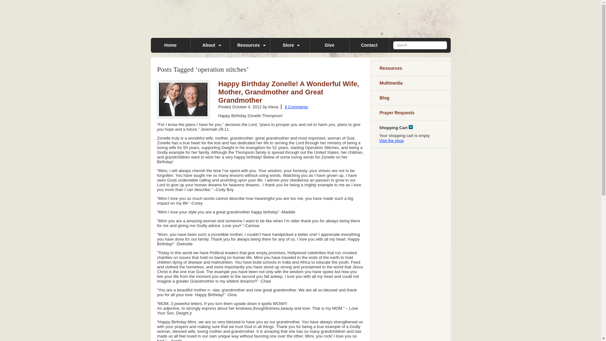 The image size is (606, 341). I want to click on Give, so click(330, 45).